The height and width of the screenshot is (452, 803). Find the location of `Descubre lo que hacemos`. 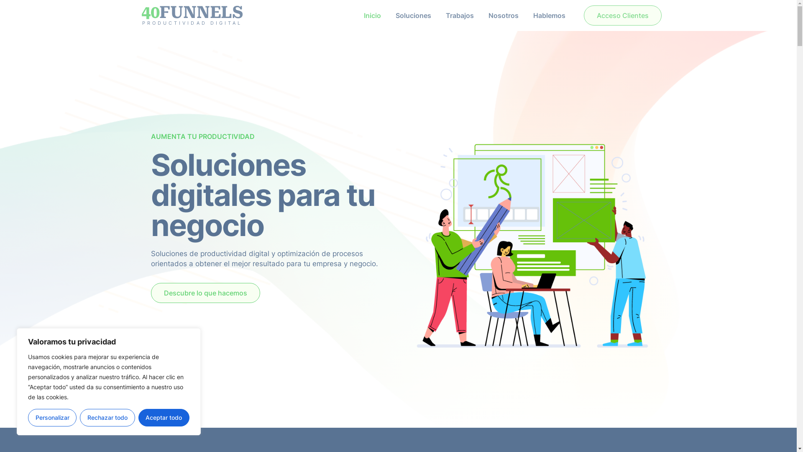

Descubre lo que hacemos is located at coordinates (205, 293).